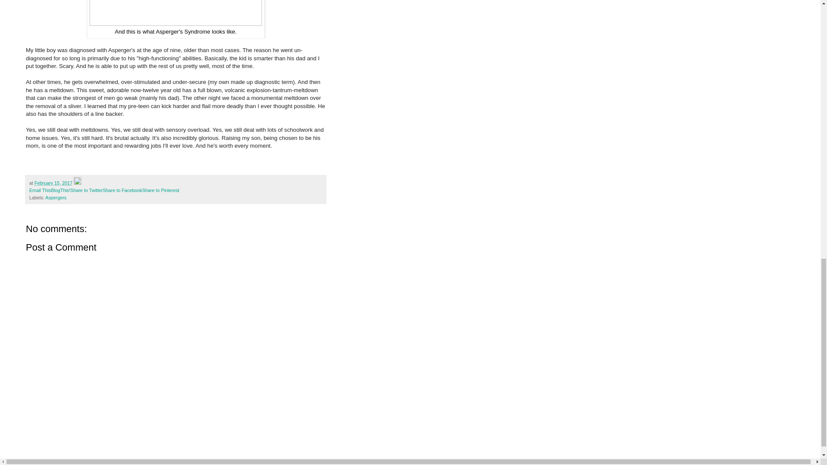 Image resolution: width=827 pixels, height=465 pixels. Describe the element at coordinates (60, 190) in the screenshot. I see `BlogThis!` at that location.